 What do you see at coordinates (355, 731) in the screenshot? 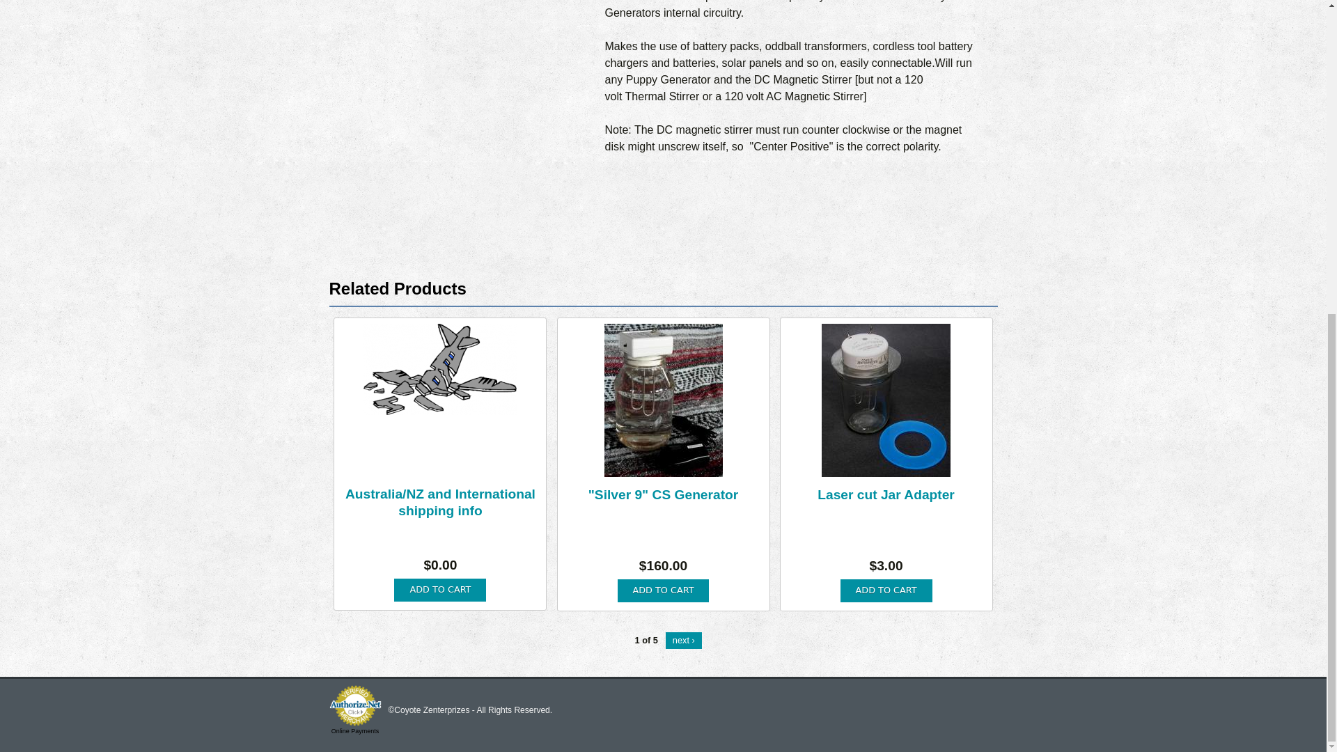
I see `Online Payments` at bounding box center [355, 731].